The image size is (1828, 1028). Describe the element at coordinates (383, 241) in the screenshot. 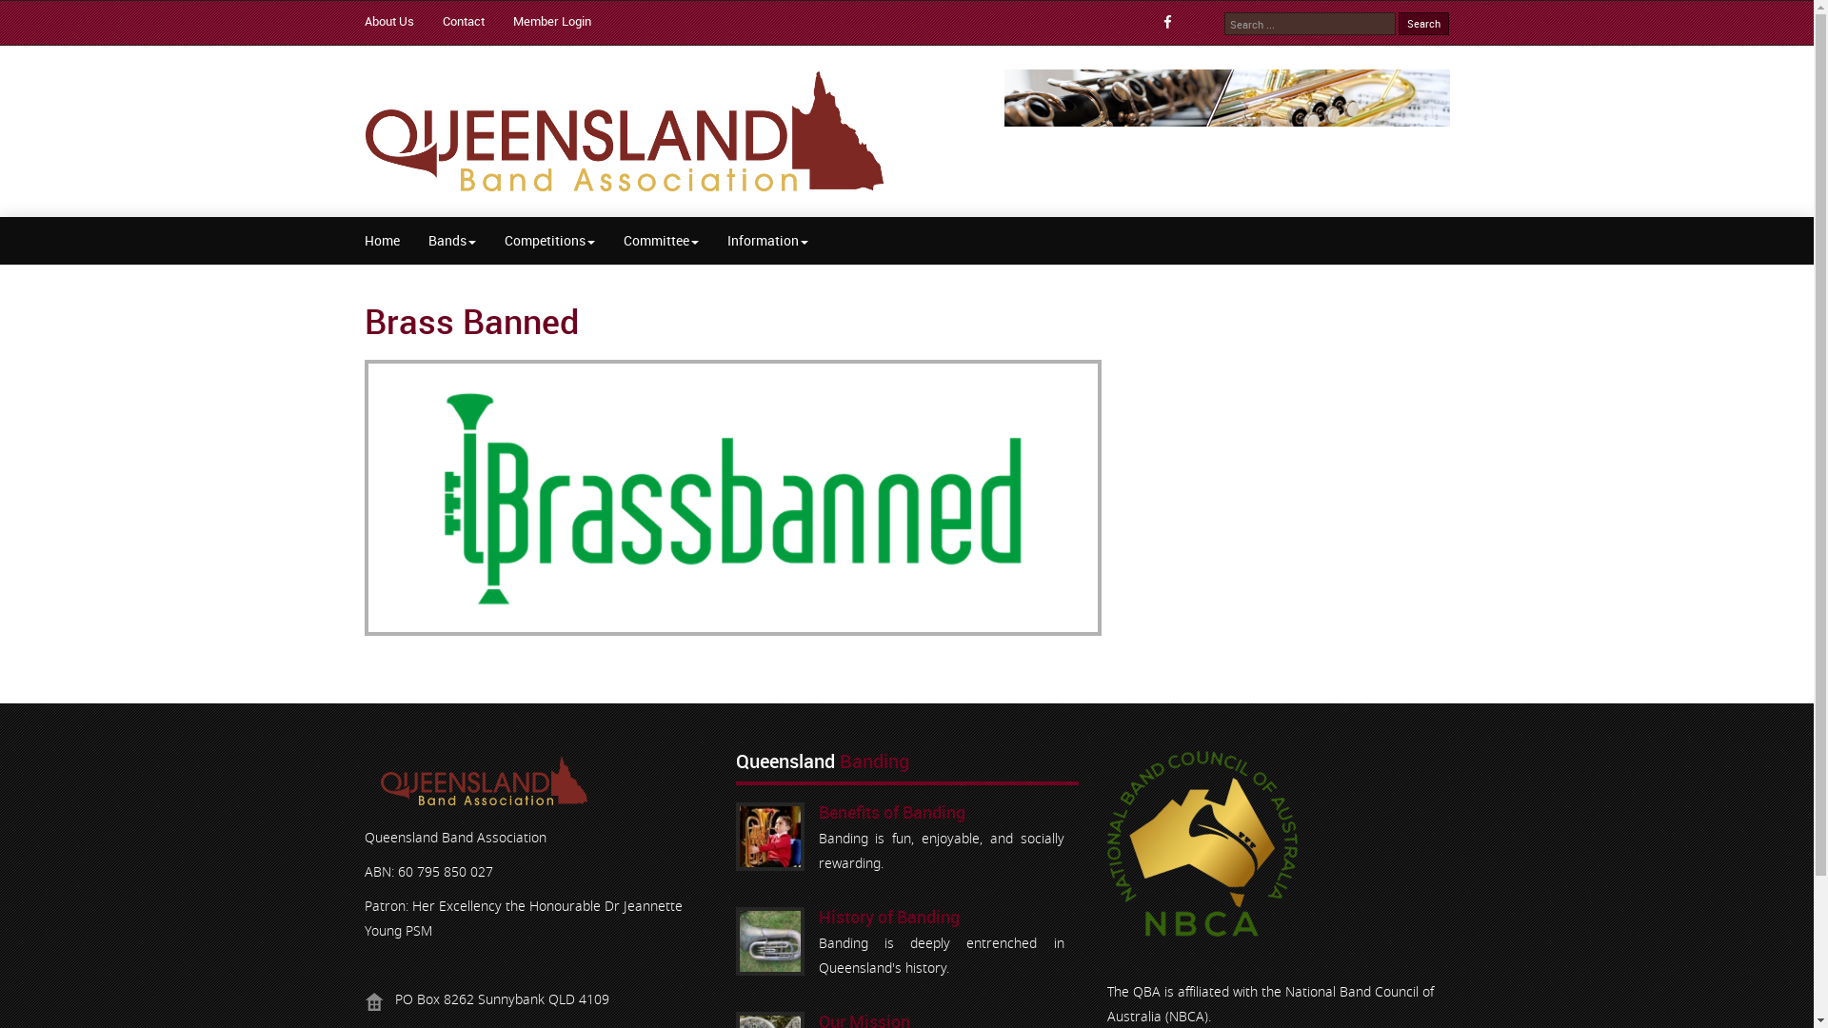

I see `Home` at that location.